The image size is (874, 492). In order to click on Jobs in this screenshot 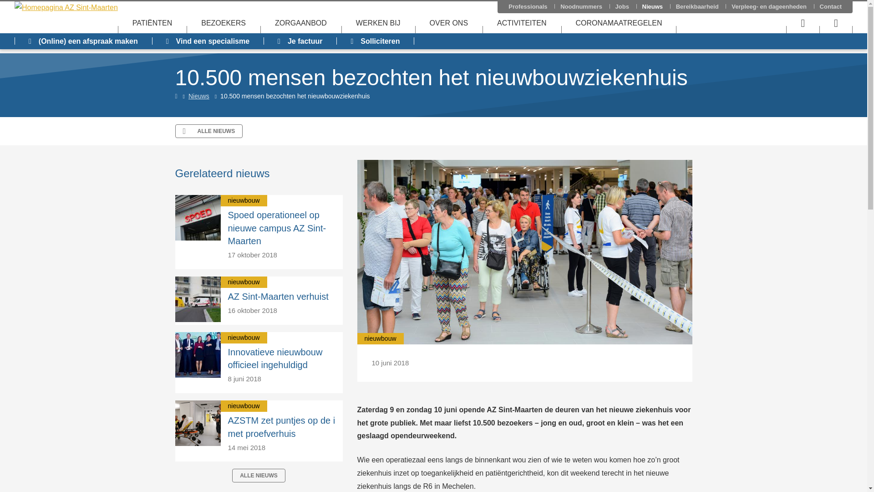, I will do `click(622, 6)`.